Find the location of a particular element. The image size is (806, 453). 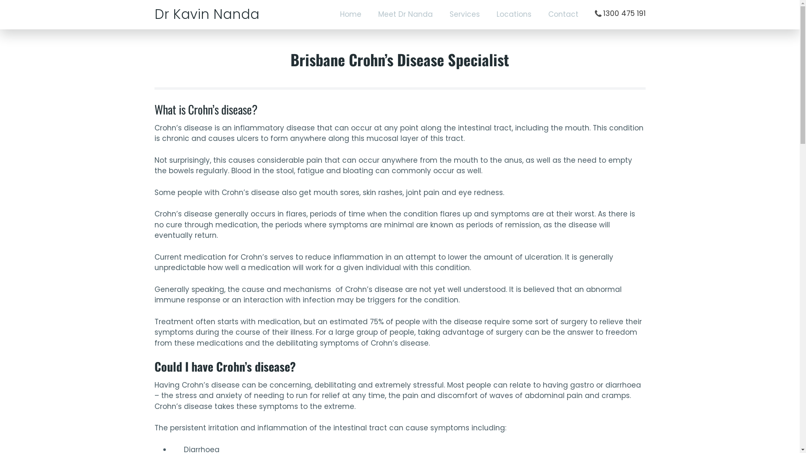

Locations is located at coordinates (514, 15).